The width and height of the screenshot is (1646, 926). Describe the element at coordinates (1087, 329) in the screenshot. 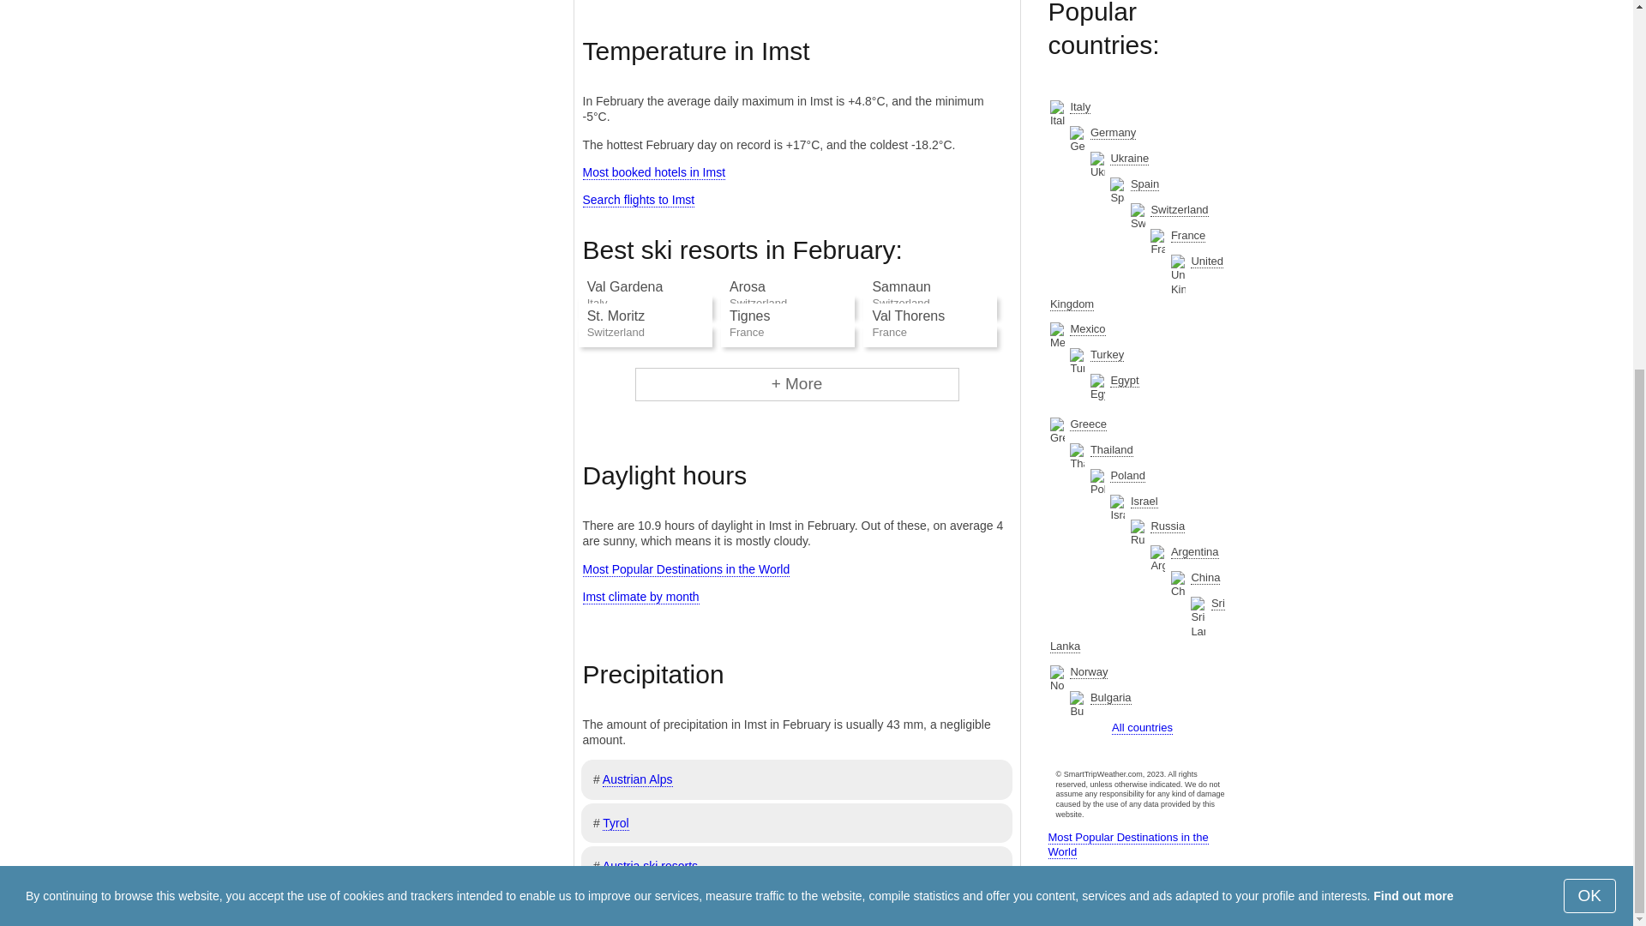

I see `Mexico` at that location.